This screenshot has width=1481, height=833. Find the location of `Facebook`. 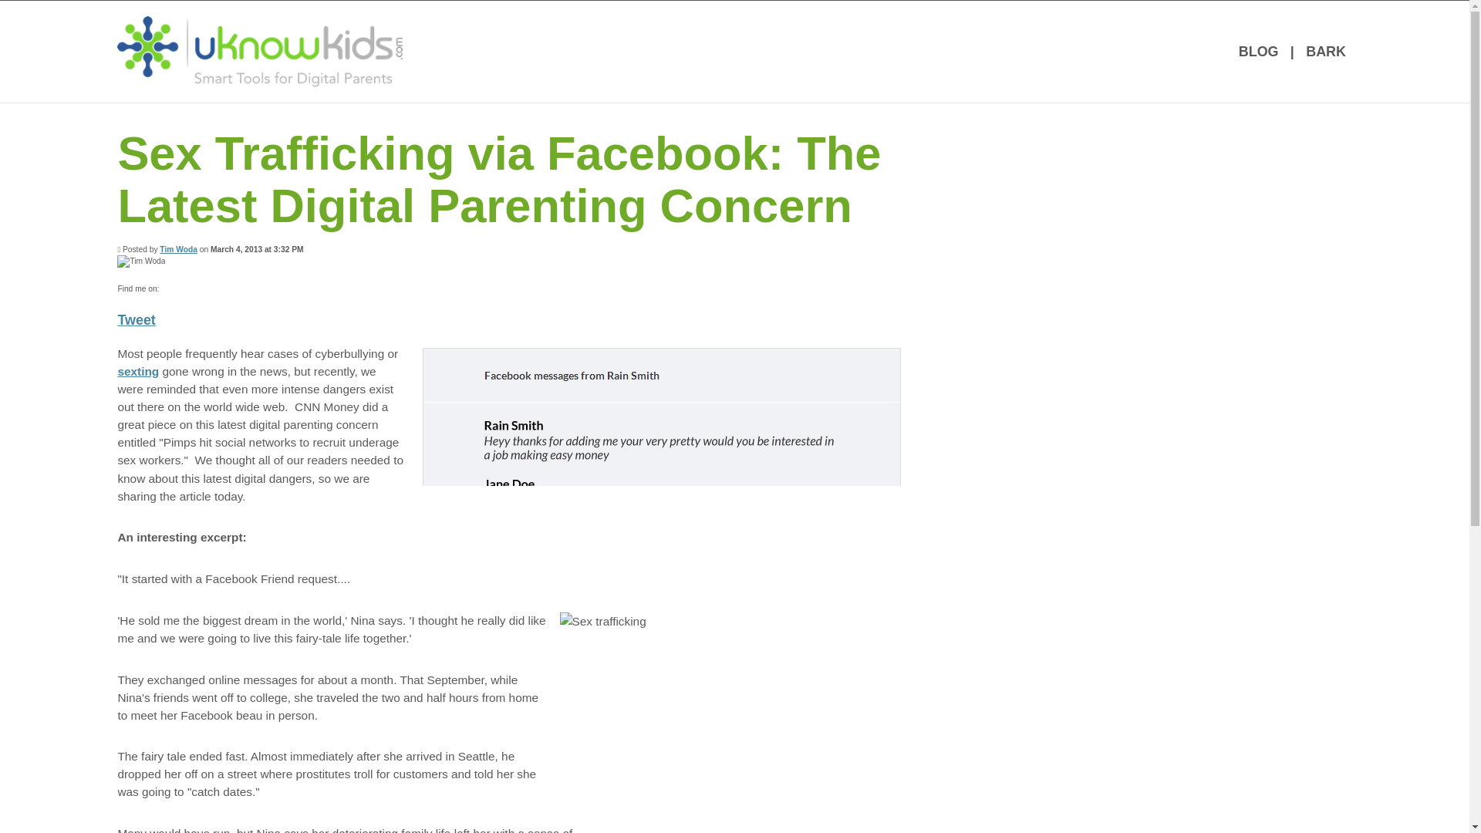

Facebook is located at coordinates (170, 288).